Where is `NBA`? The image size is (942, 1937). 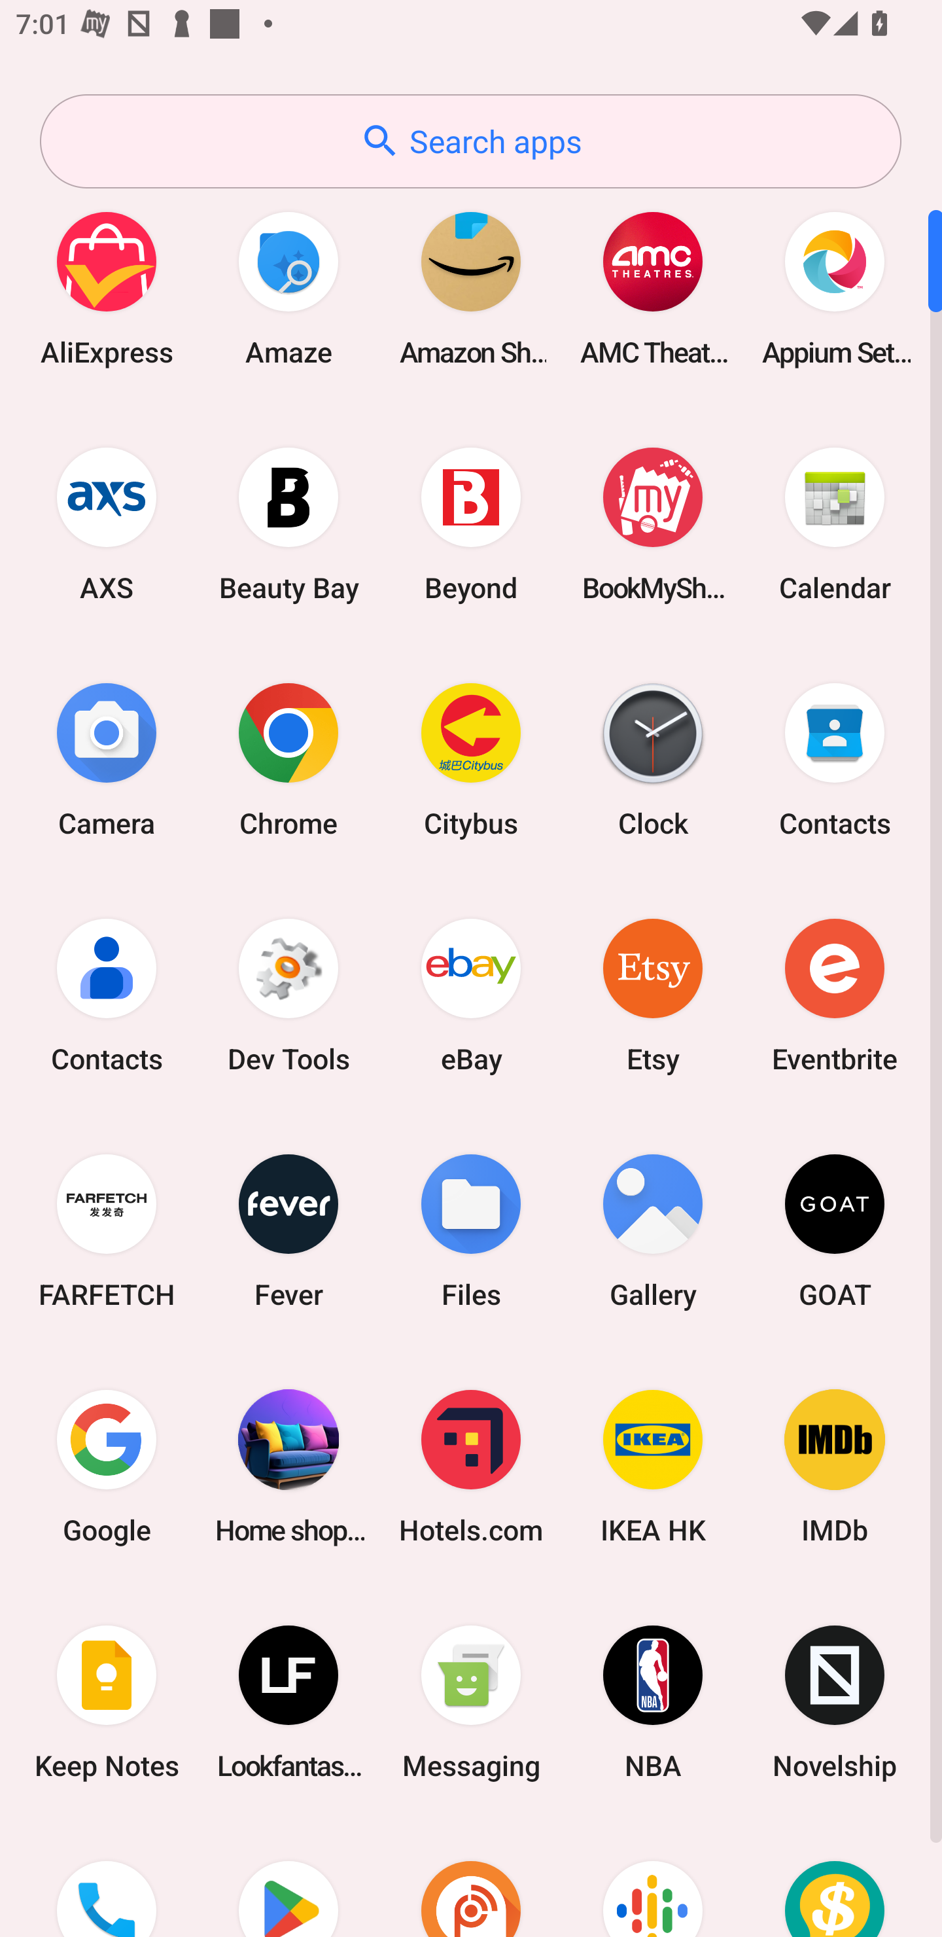
NBA is located at coordinates (653, 1703).